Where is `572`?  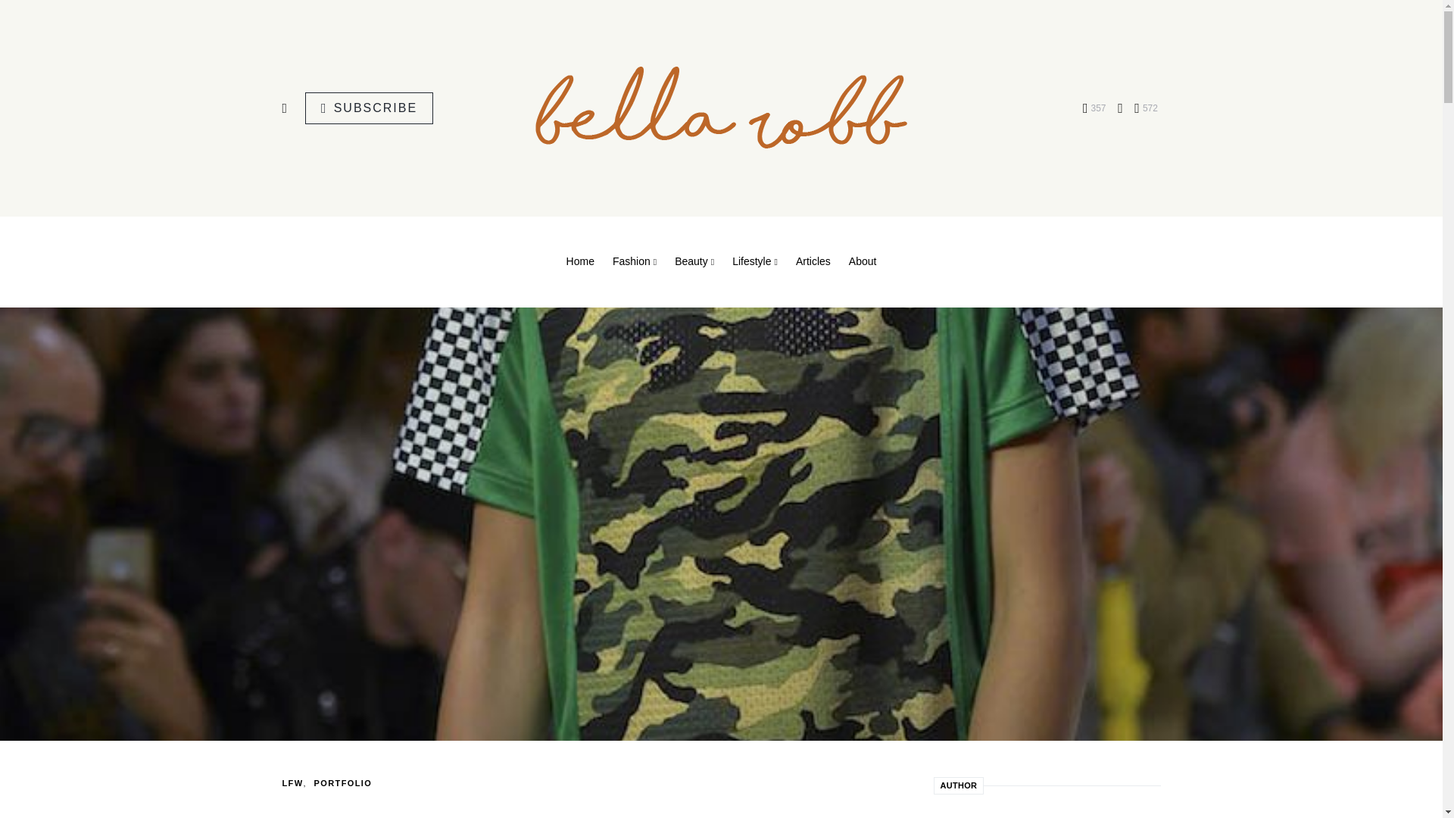 572 is located at coordinates (1145, 108).